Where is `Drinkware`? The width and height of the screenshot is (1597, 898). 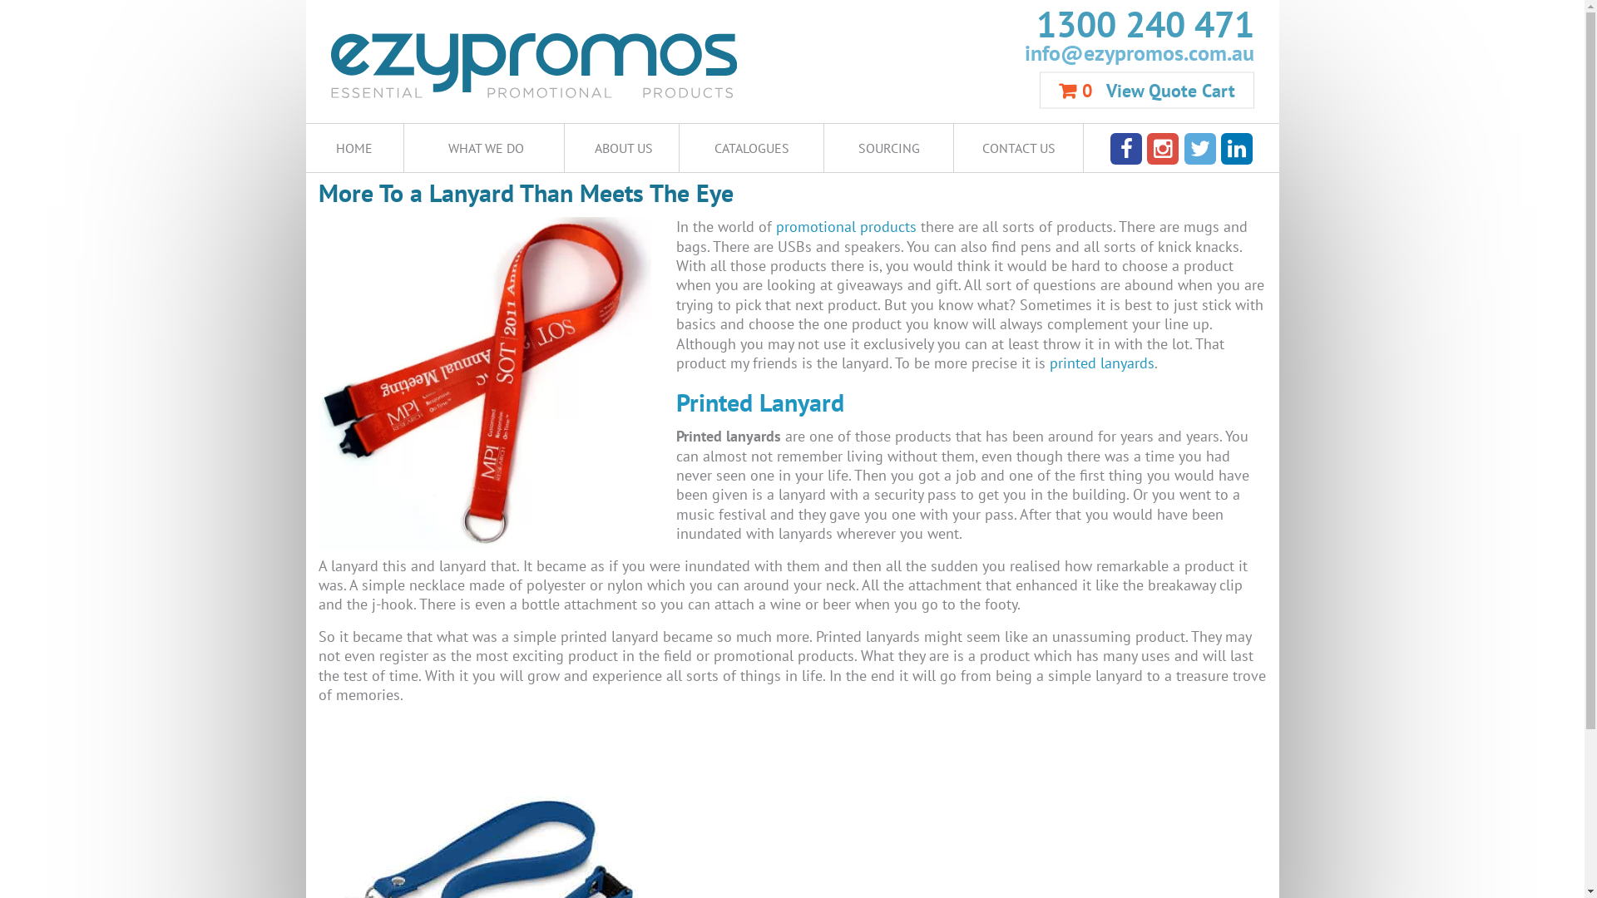
Drinkware is located at coordinates (428, 298).